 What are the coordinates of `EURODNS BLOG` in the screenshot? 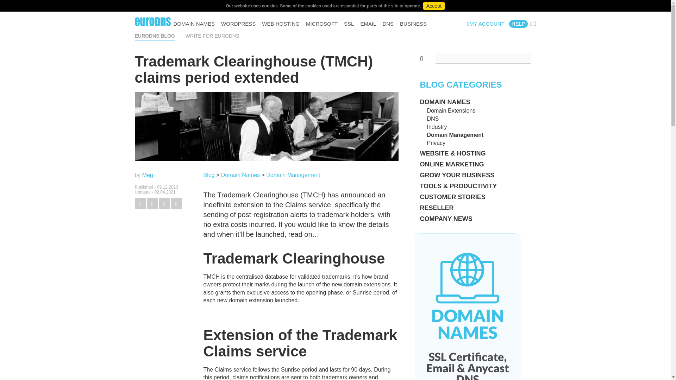 It's located at (154, 36).